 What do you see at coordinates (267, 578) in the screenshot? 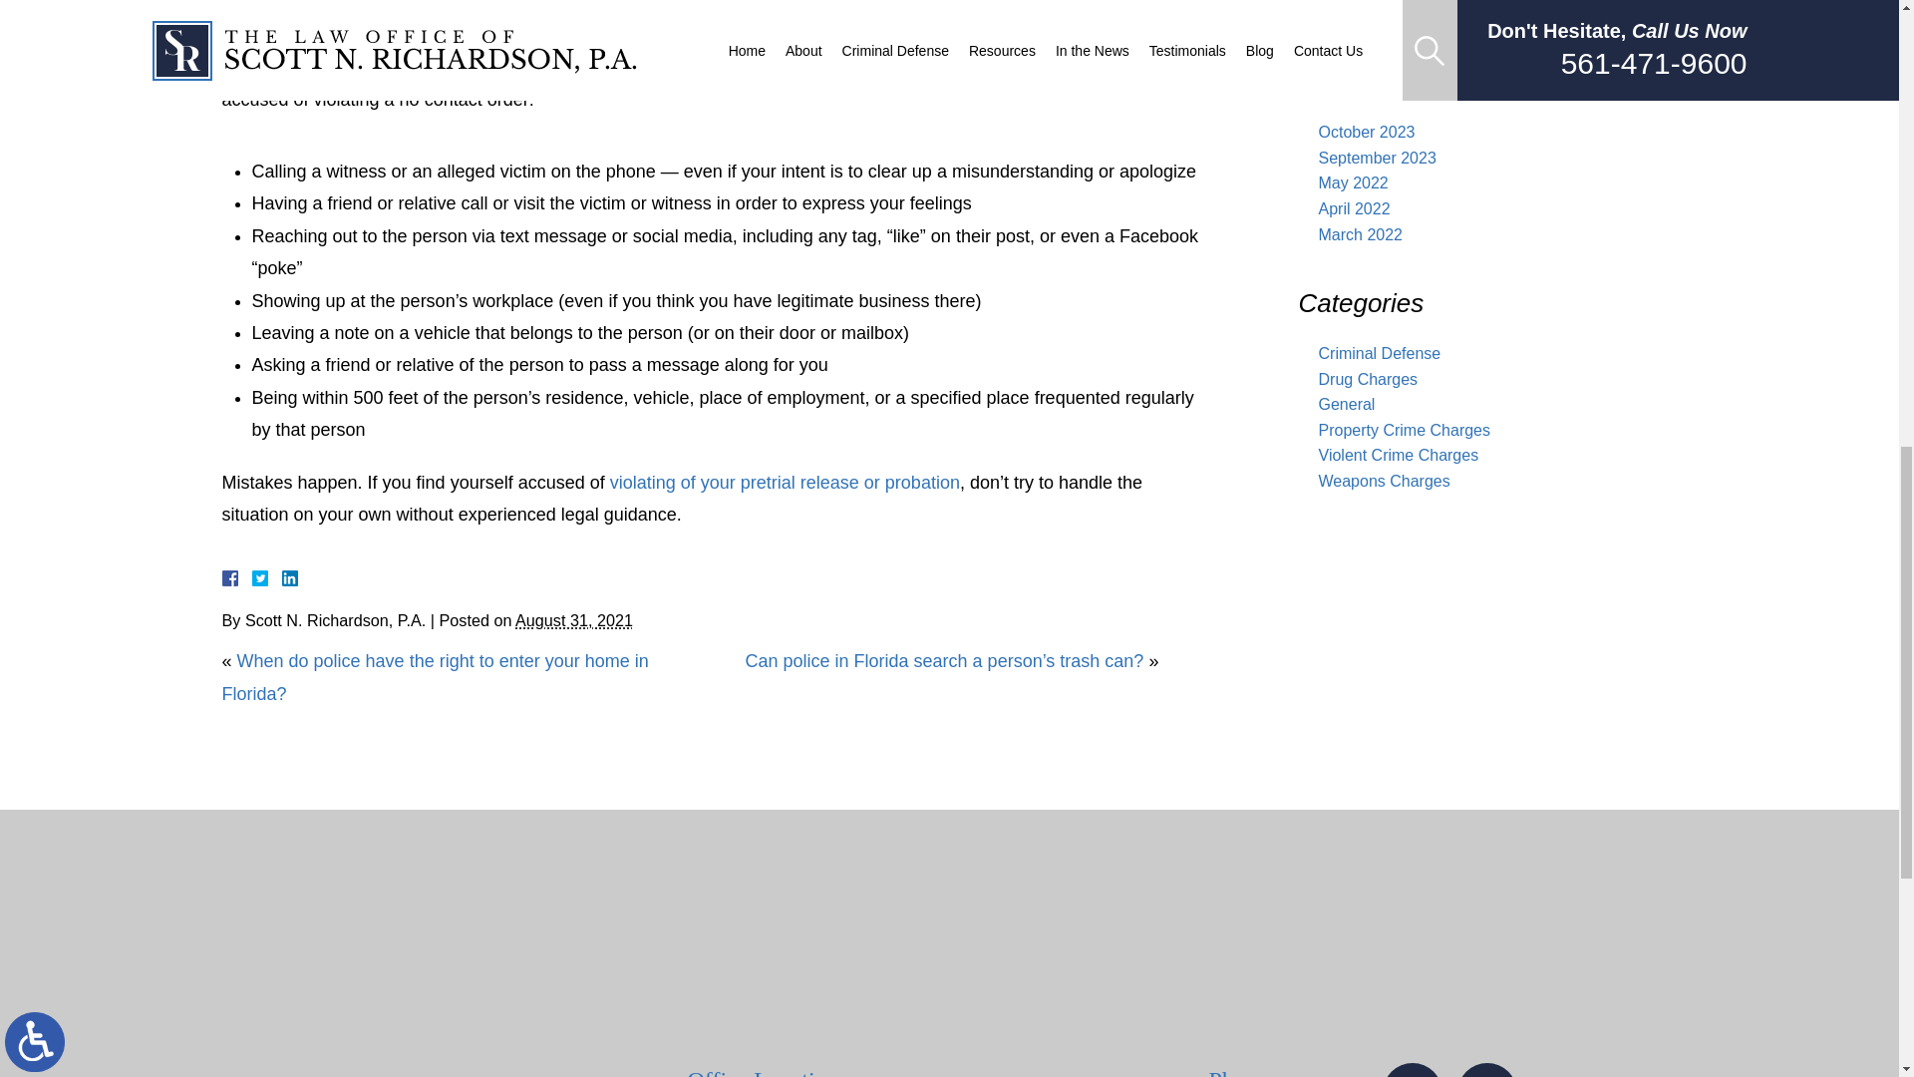
I see `Twitter` at bounding box center [267, 578].